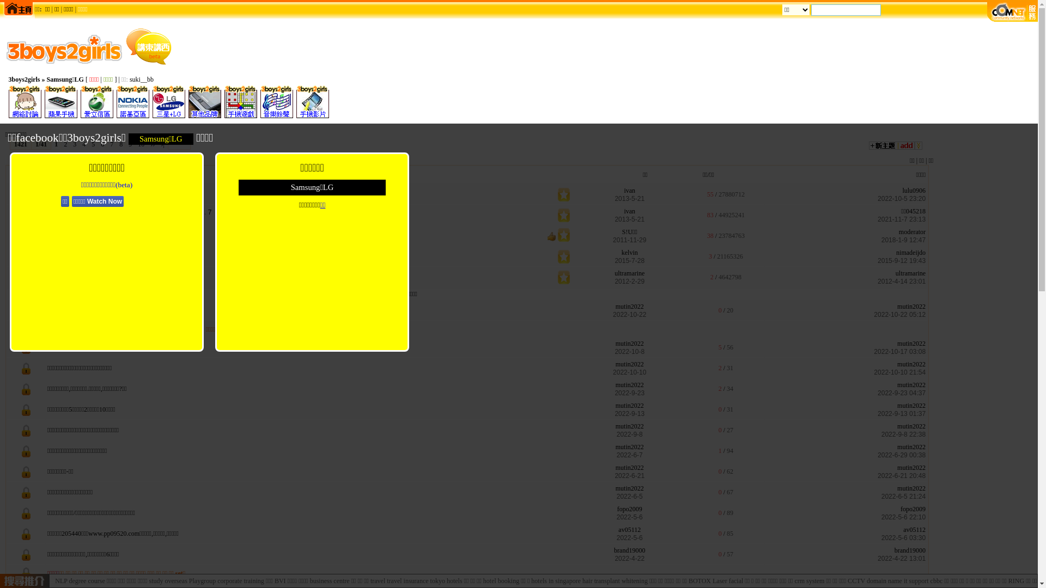 This screenshot has width=1046, height=588. Describe the element at coordinates (902, 476) in the screenshot. I see `2022-6-21 20:48` at that location.